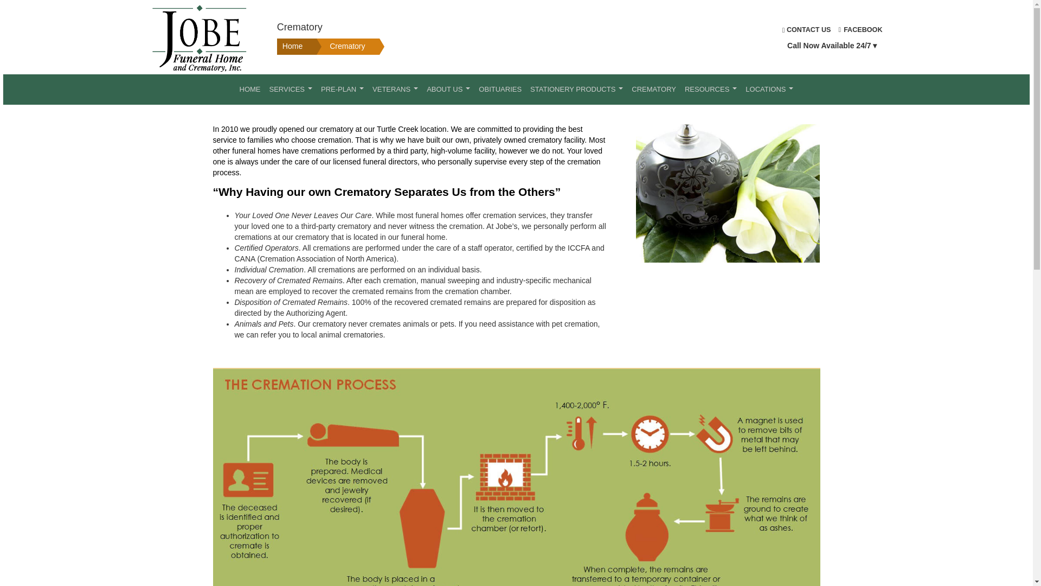 This screenshot has width=1041, height=586. I want to click on Crematory, so click(336, 47).